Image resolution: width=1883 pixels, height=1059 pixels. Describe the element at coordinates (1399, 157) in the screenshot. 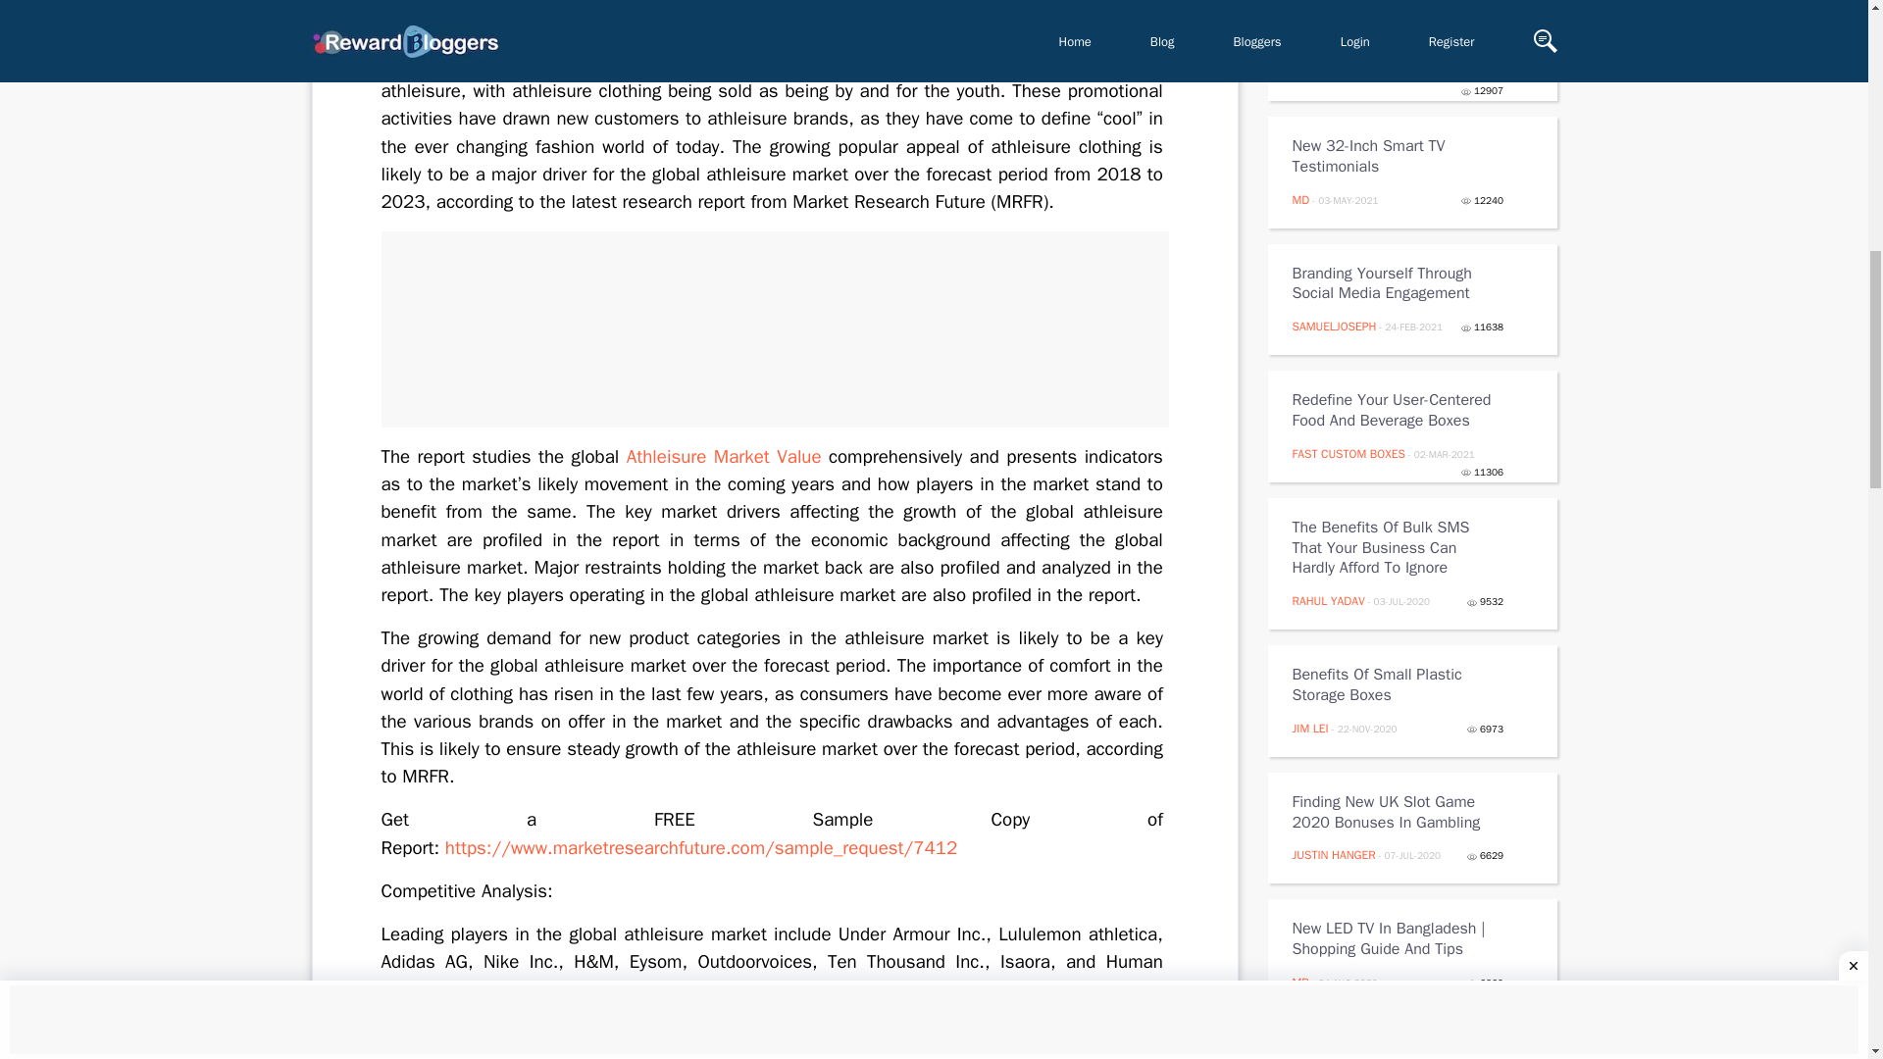

I see `New 32-Inch Smart TV Testimonials` at that location.